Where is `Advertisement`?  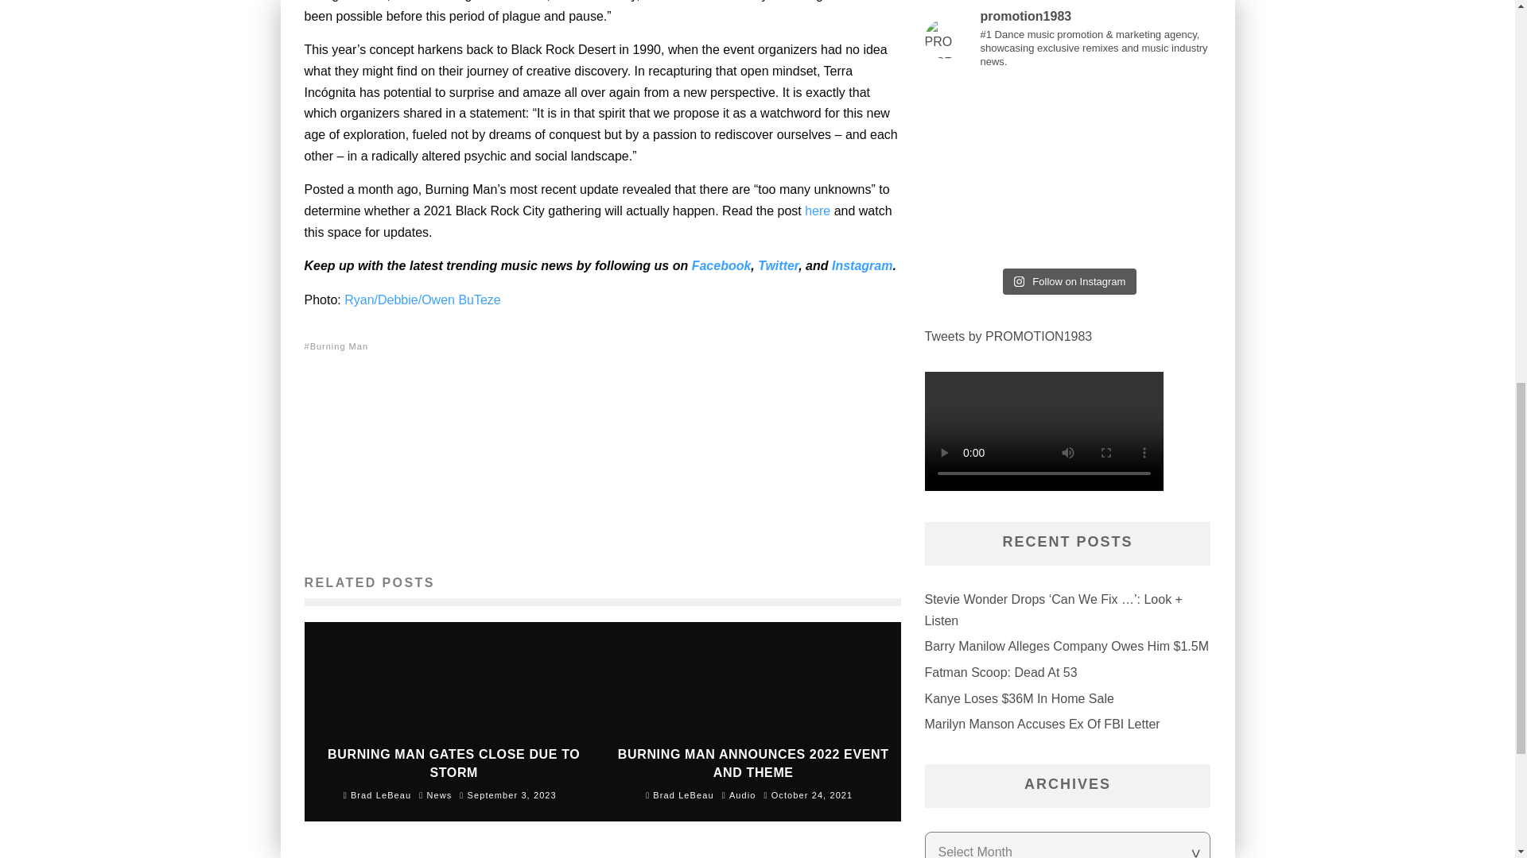
Advertisement is located at coordinates (610, 464).